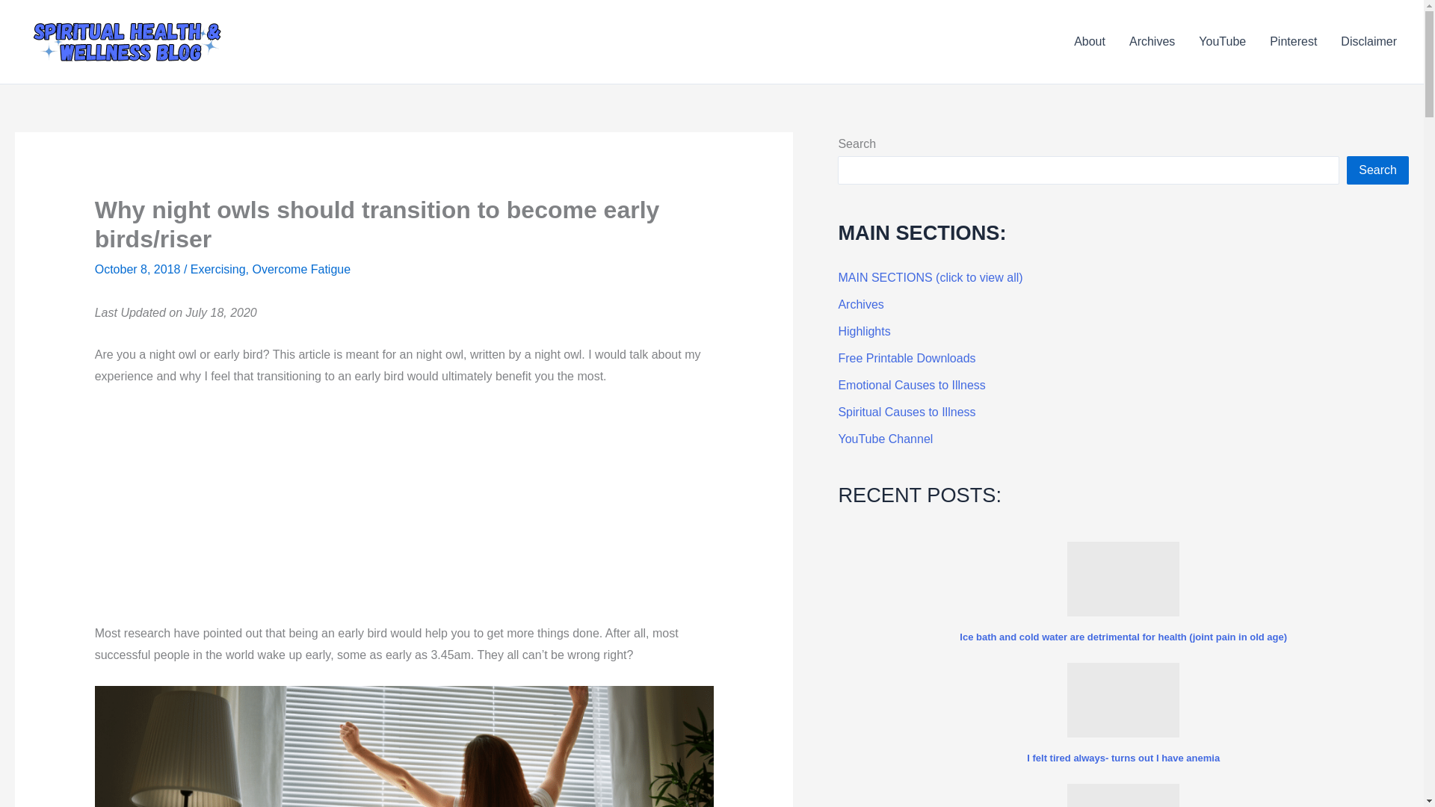 The height and width of the screenshot is (807, 1435). I want to click on Disclaimer, so click(1368, 42).